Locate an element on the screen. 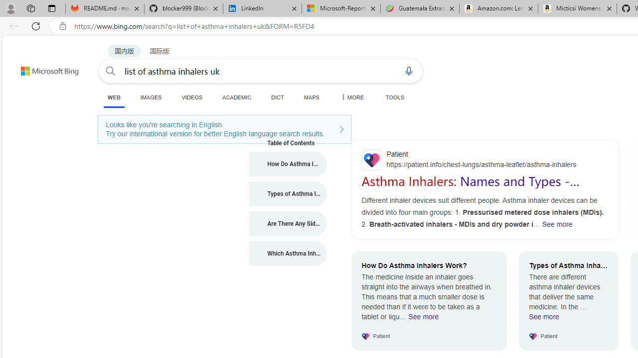 The width and height of the screenshot is (638, 358). LinkedIn is located at coordinates (262, 9).